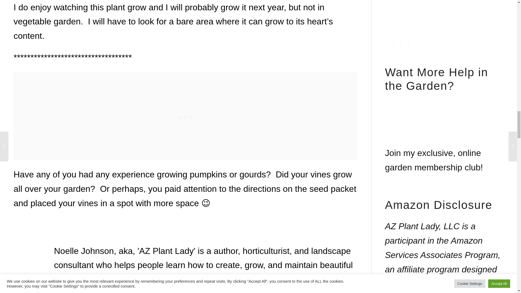 This screenshot has height=293, width=521. I want to click on Want More Help in the Garden? , so click(425, 131).